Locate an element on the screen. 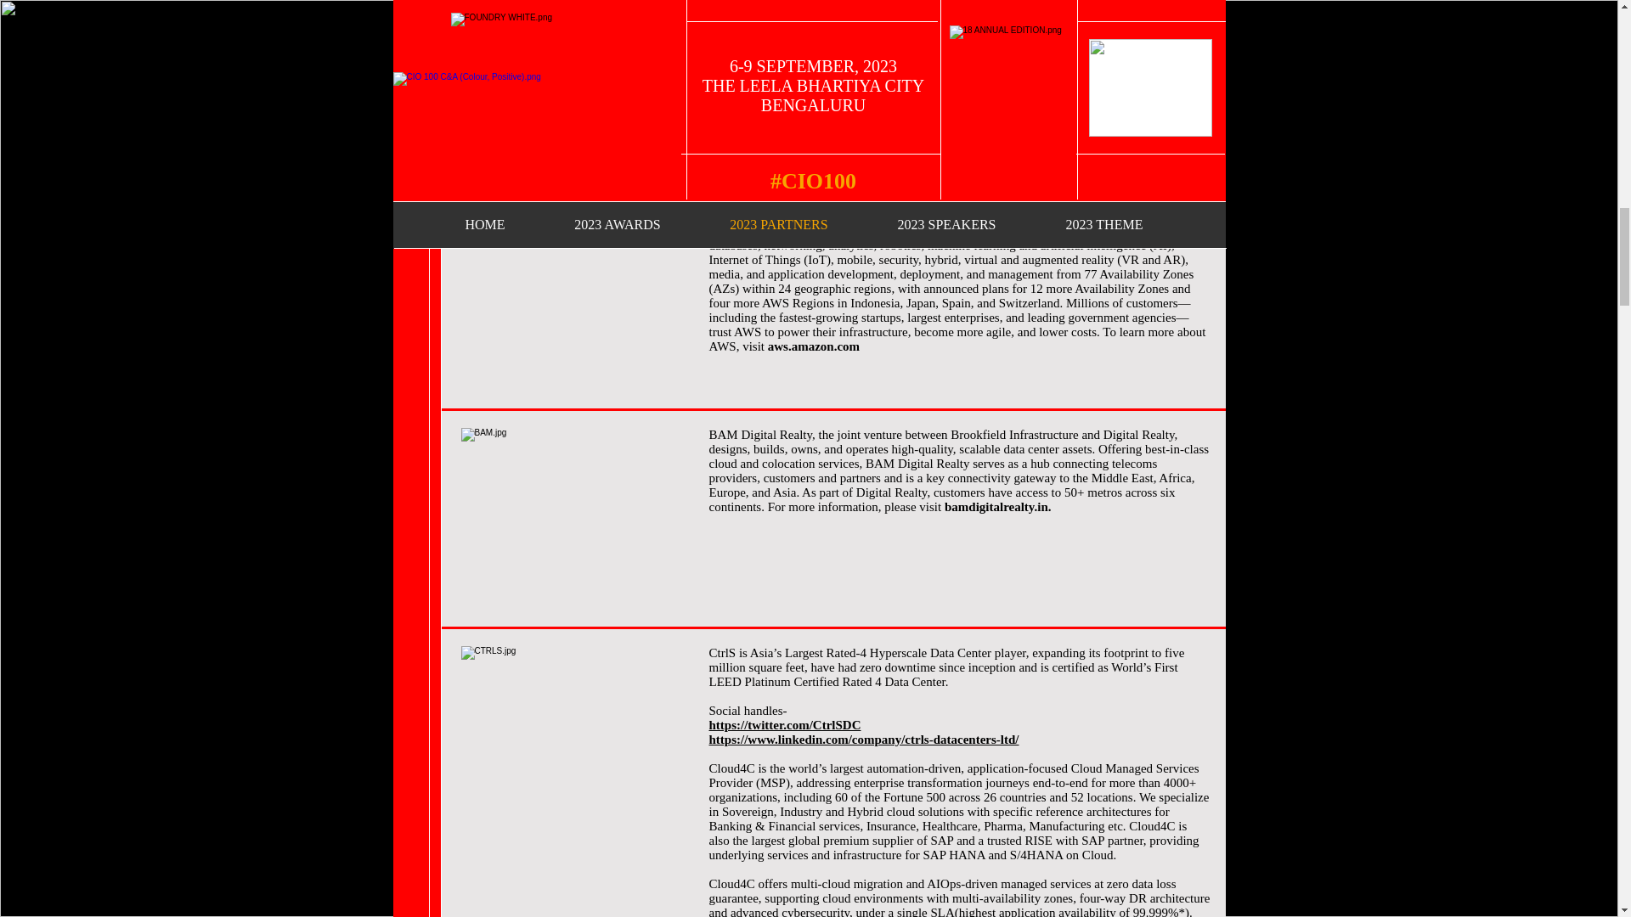 The width and height of the screenshot is (1631, 917). www.accops.com is located at coordinates (754, 173).